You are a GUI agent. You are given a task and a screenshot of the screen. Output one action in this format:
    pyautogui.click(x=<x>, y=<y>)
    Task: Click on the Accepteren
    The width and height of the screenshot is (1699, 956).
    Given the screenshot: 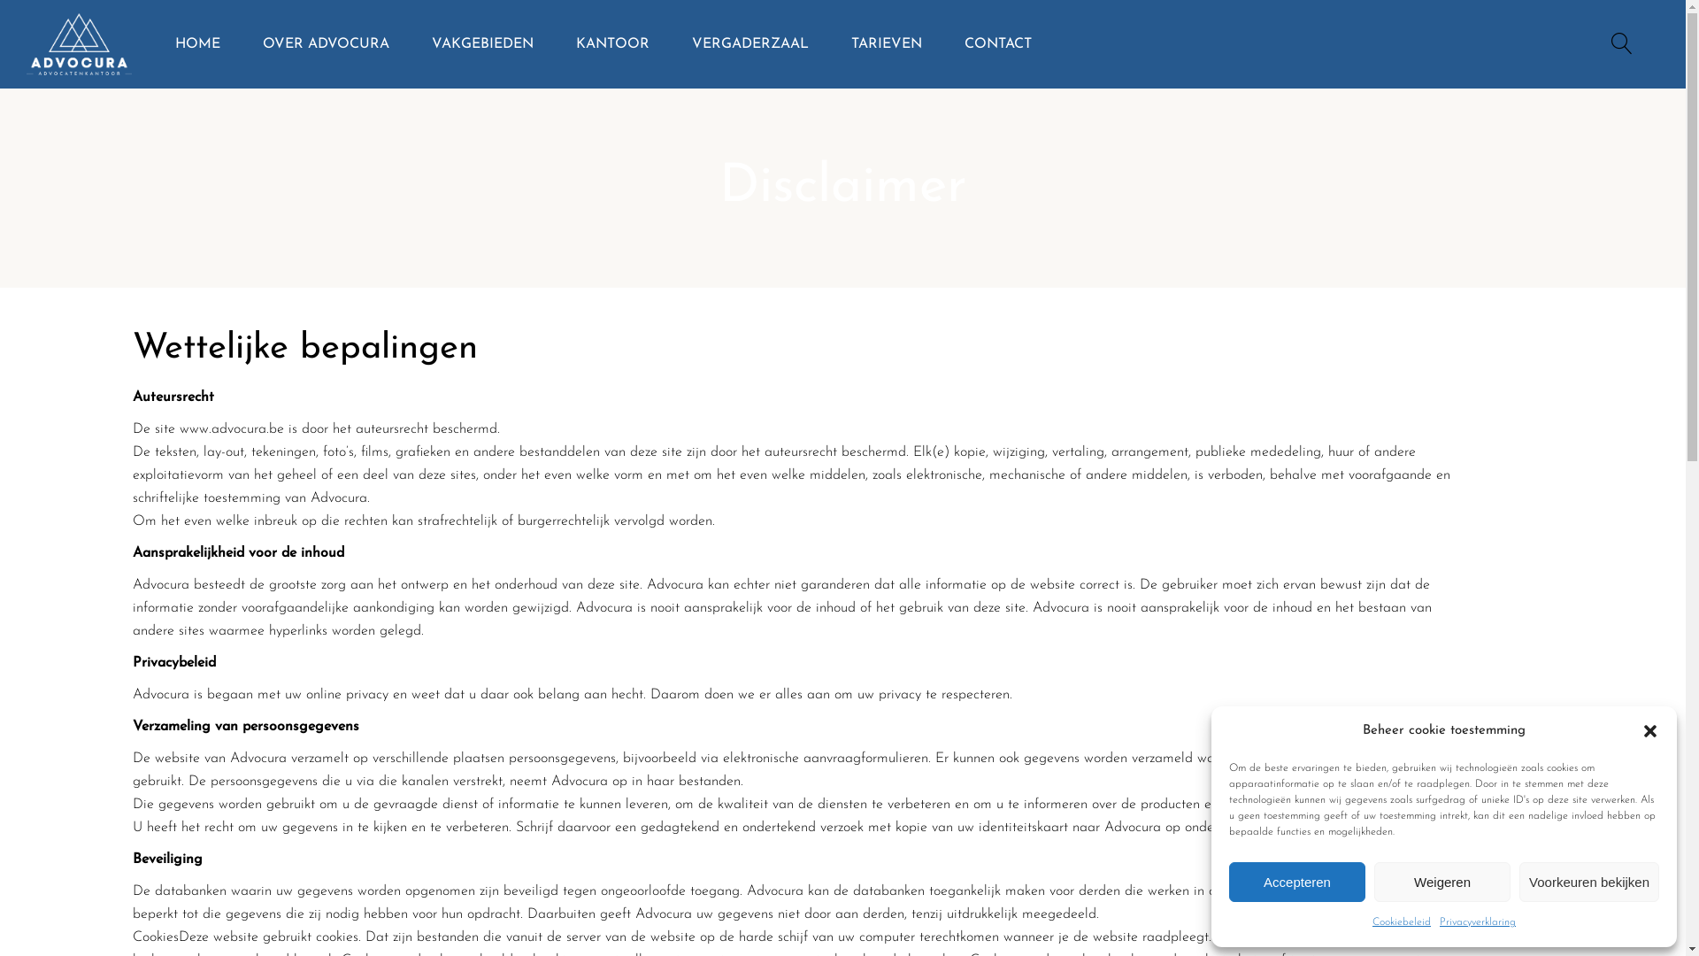 What is the action you would take?
    pyautogui.click(x=1297, y=882)
    